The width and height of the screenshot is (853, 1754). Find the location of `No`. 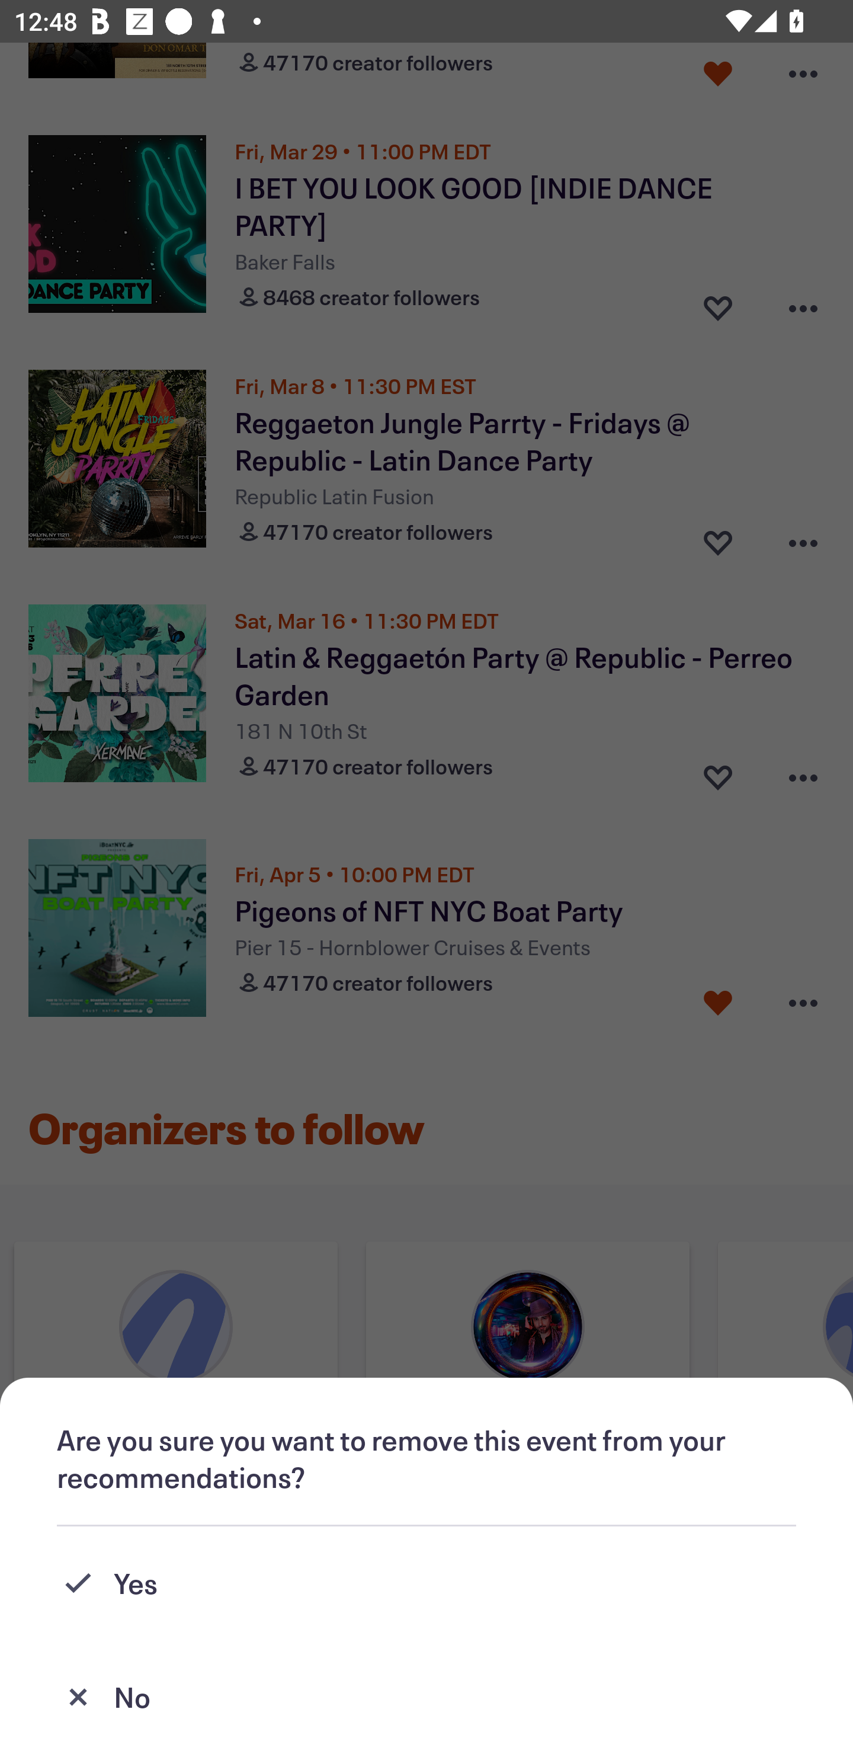

No is located at coordinates (426, 1697).